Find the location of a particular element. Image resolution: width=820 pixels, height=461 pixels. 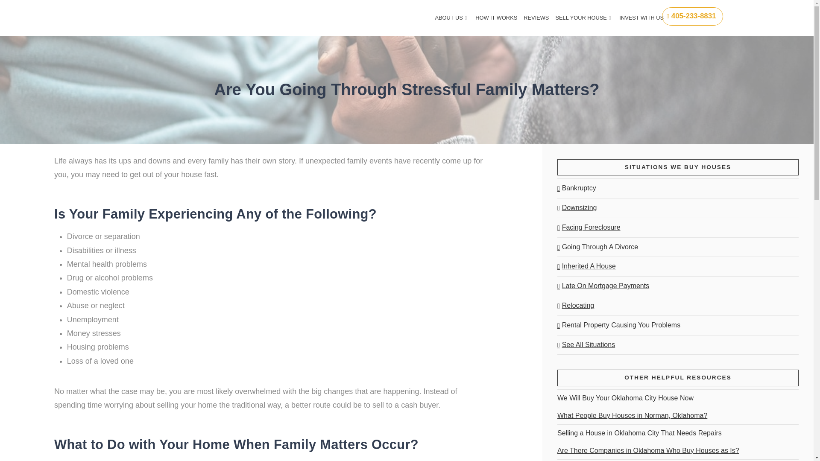

Downsizing is located at coordinates (577, 208).